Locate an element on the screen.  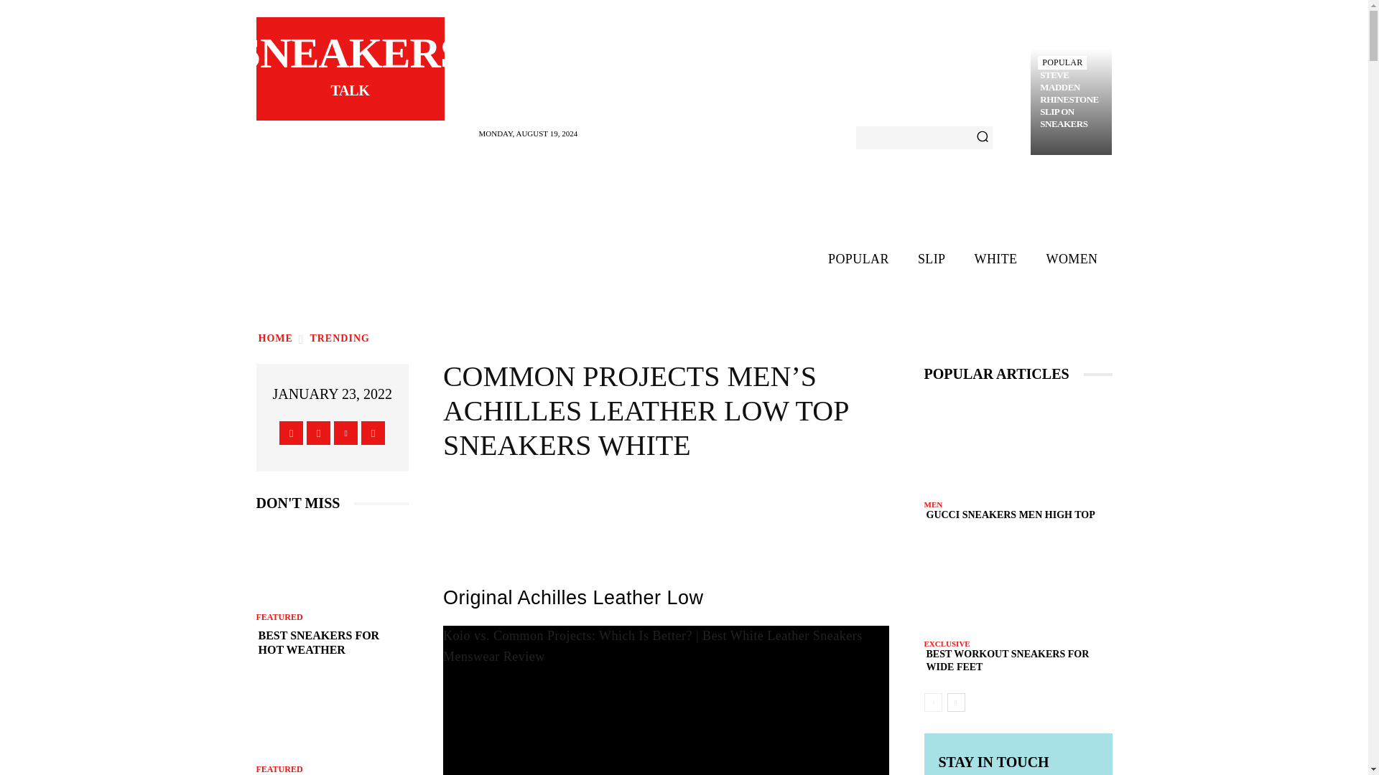
WHITE is located at coordinates (995, 258).